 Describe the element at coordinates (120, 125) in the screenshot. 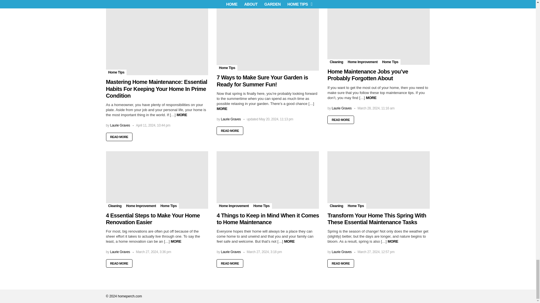

I see `Laurie Graves` at that location.